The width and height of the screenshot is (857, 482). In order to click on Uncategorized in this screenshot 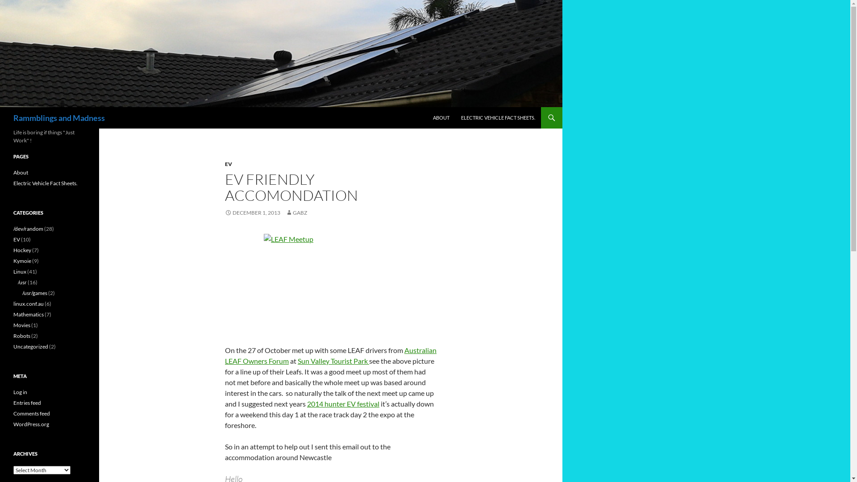, I will do `click(31, 346)`.